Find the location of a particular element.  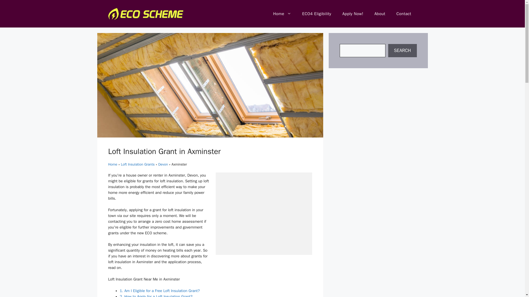

2. How to Apply for a Loft Insulation Grant? is located at coordinates (156, 296).